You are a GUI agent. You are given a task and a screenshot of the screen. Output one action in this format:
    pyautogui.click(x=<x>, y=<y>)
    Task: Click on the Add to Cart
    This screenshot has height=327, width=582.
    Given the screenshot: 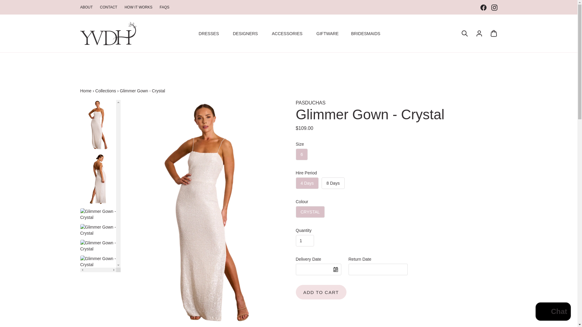 What is the action you would take?
    pyautogui.click(x=321, y=292)
    